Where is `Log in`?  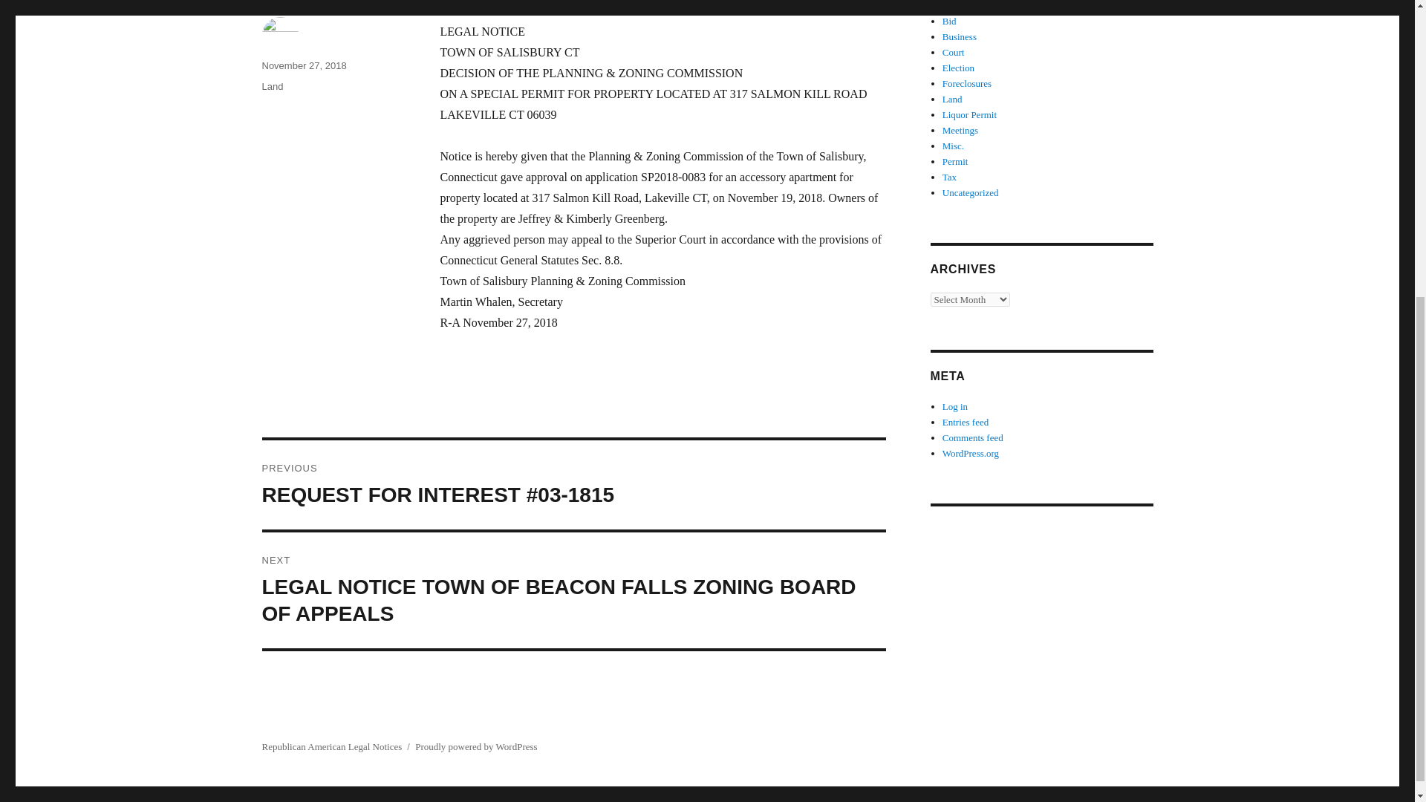
Log in is located at coordinates (955, 407).